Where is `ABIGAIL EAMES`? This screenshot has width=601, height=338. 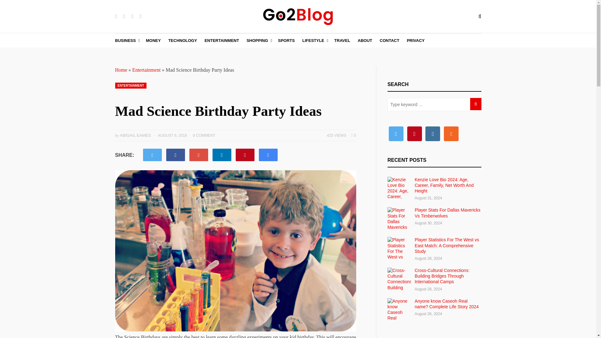 ABIGAIL EAMES is located at coordinates (135, 135).